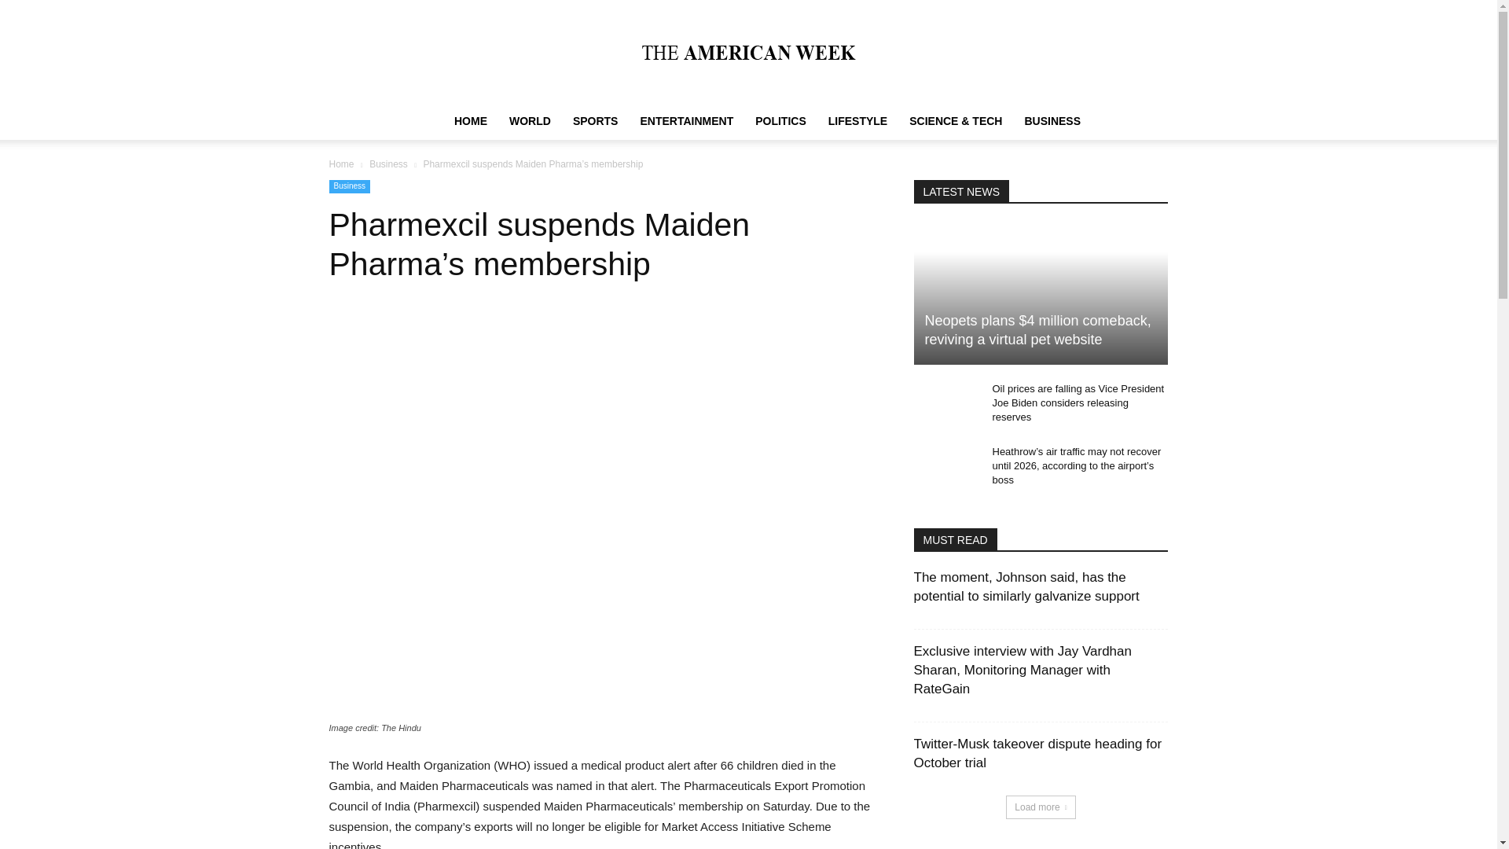 Image resolution: width=1509 pixels, height=849 pixels. Describe the element at coordinates (470, 121) in the screenshot. I see `HOME` at that location.